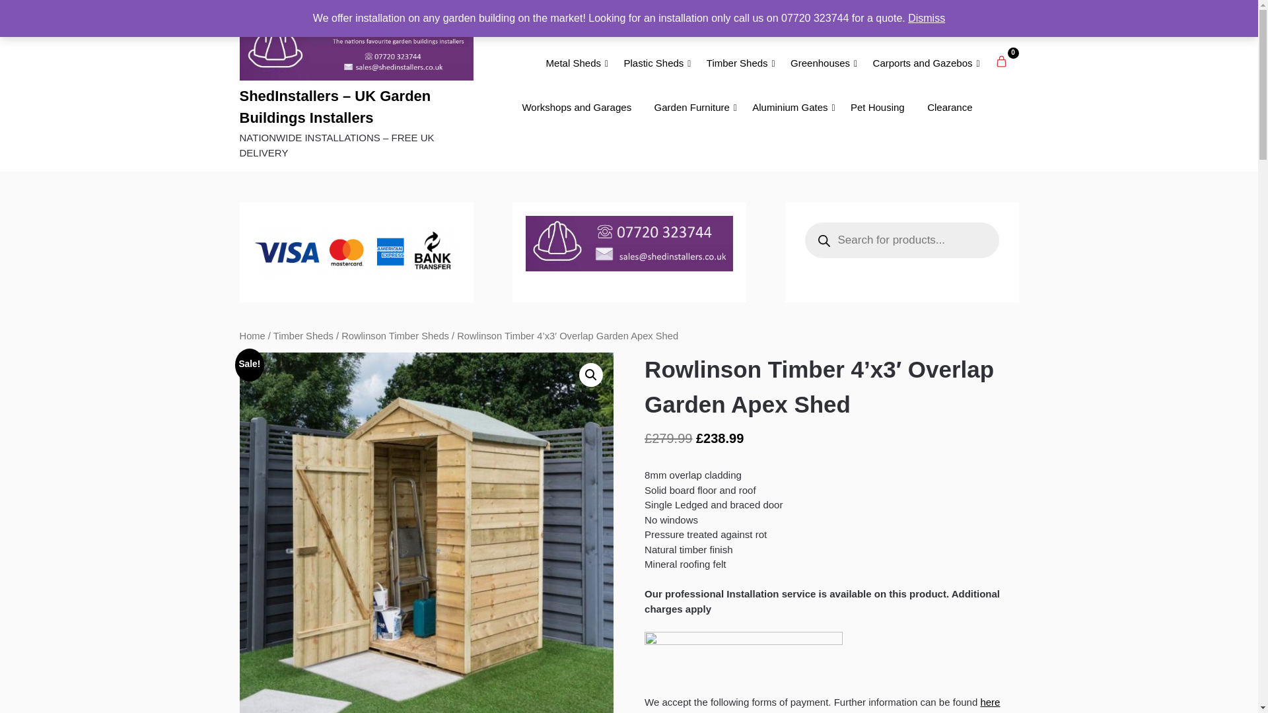 The height and width of the screenshot is (713, 1268). Describe the element at coordinates (737, 63) in the screenshot. I see `Timber Sheds` at that location.